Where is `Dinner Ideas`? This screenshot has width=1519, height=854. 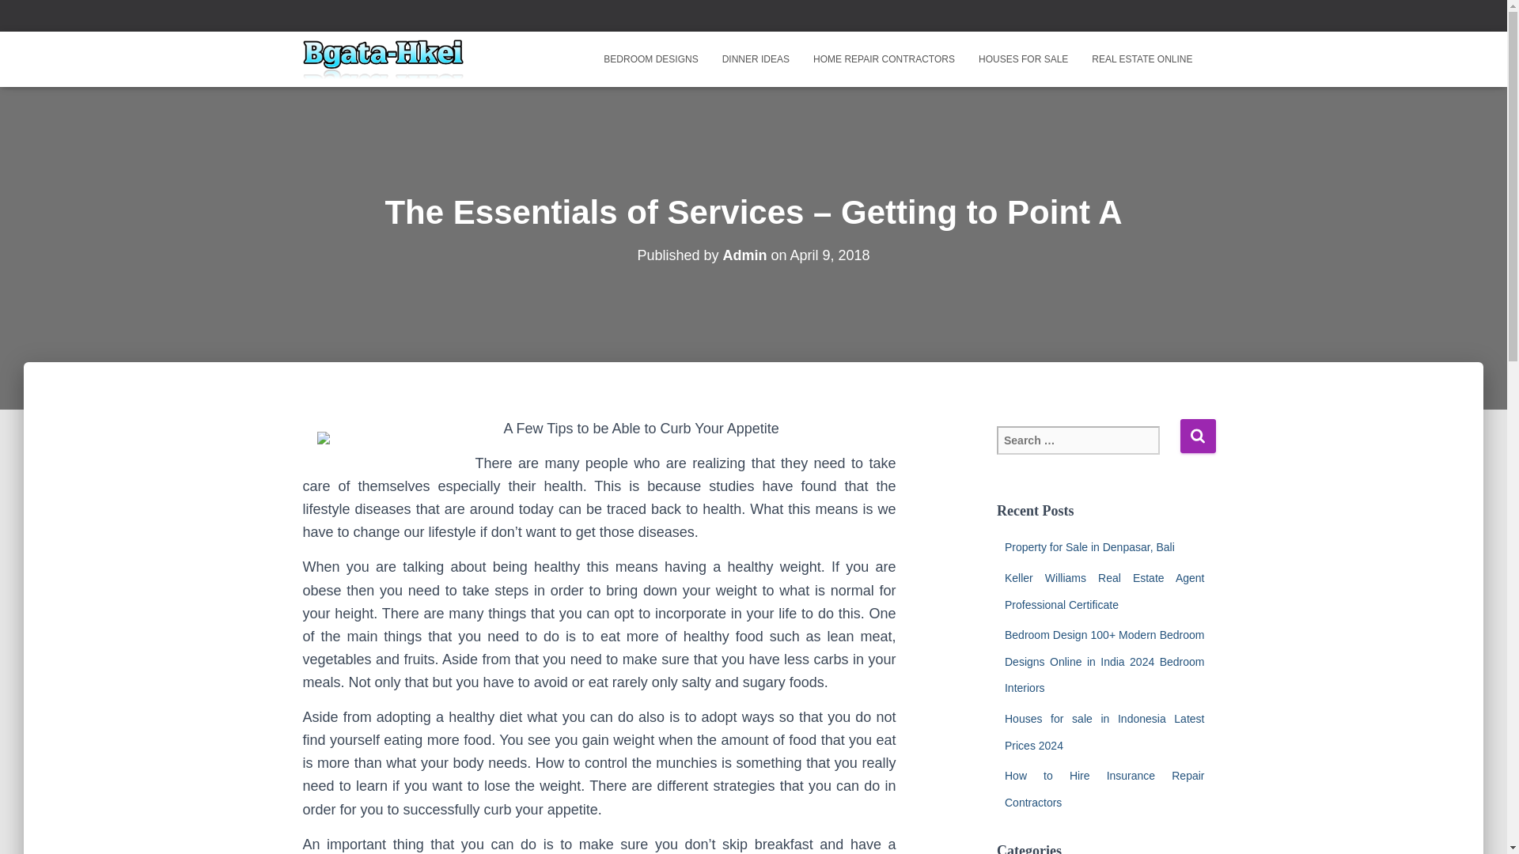 Dinner Ideas is located at coordinates (756, 59).